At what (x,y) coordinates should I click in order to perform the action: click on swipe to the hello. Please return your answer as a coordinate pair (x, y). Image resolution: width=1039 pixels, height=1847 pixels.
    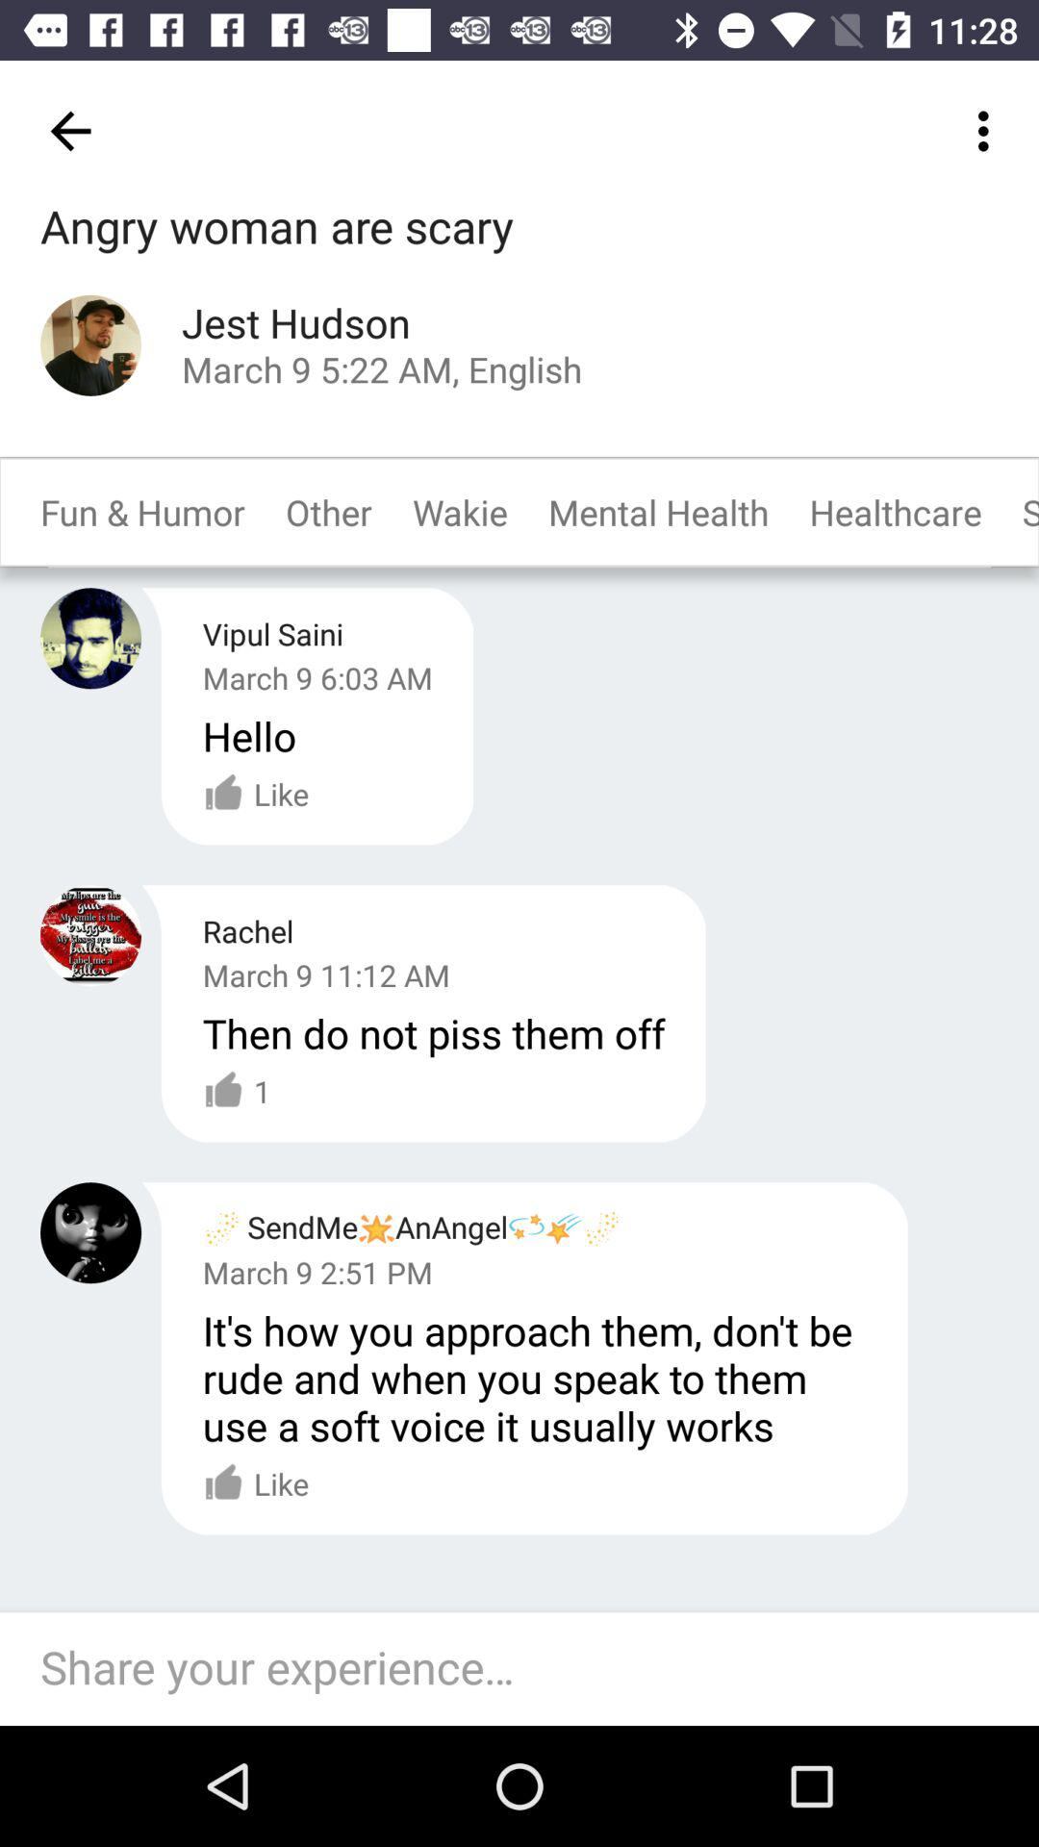
    Looking at the image, I should click on (249, 735).